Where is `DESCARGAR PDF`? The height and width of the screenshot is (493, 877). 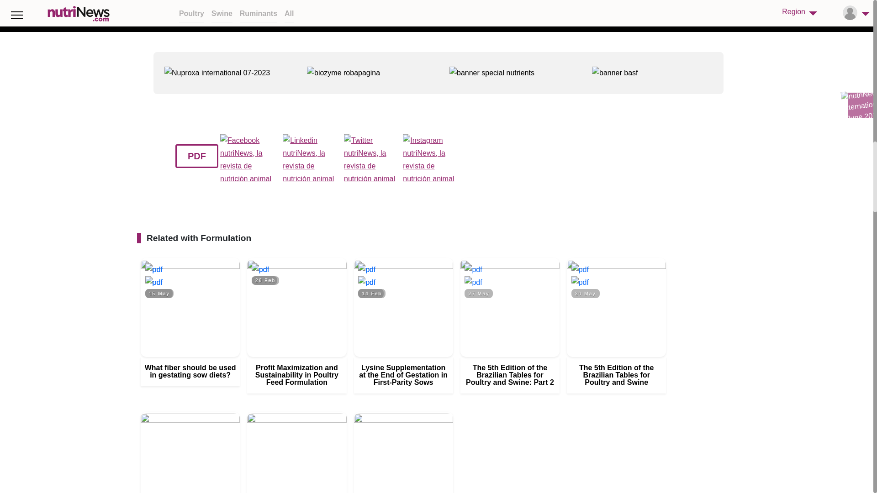
DESCARGAR PDF is located at coordinates (260, 269).